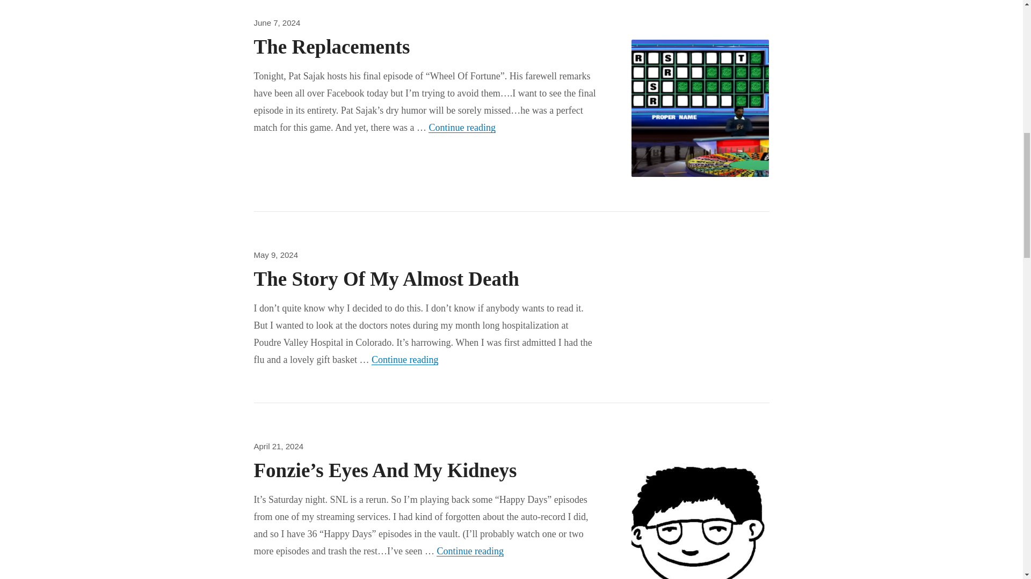 The image size is (1031, 579). What do you see at coordinates (278, 446) in the screenshot?
I see `June 7, 2024` at bounding box center [278, 446].